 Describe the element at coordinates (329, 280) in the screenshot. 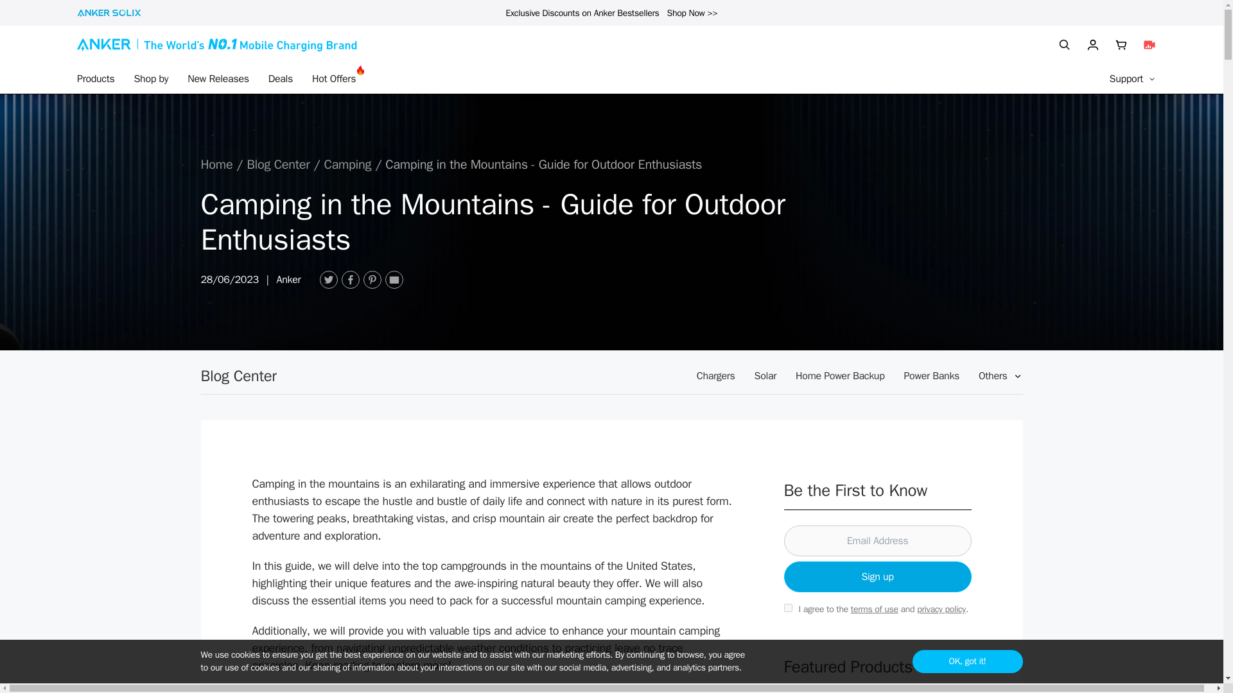

I see `Share this on Twitter` at that location.